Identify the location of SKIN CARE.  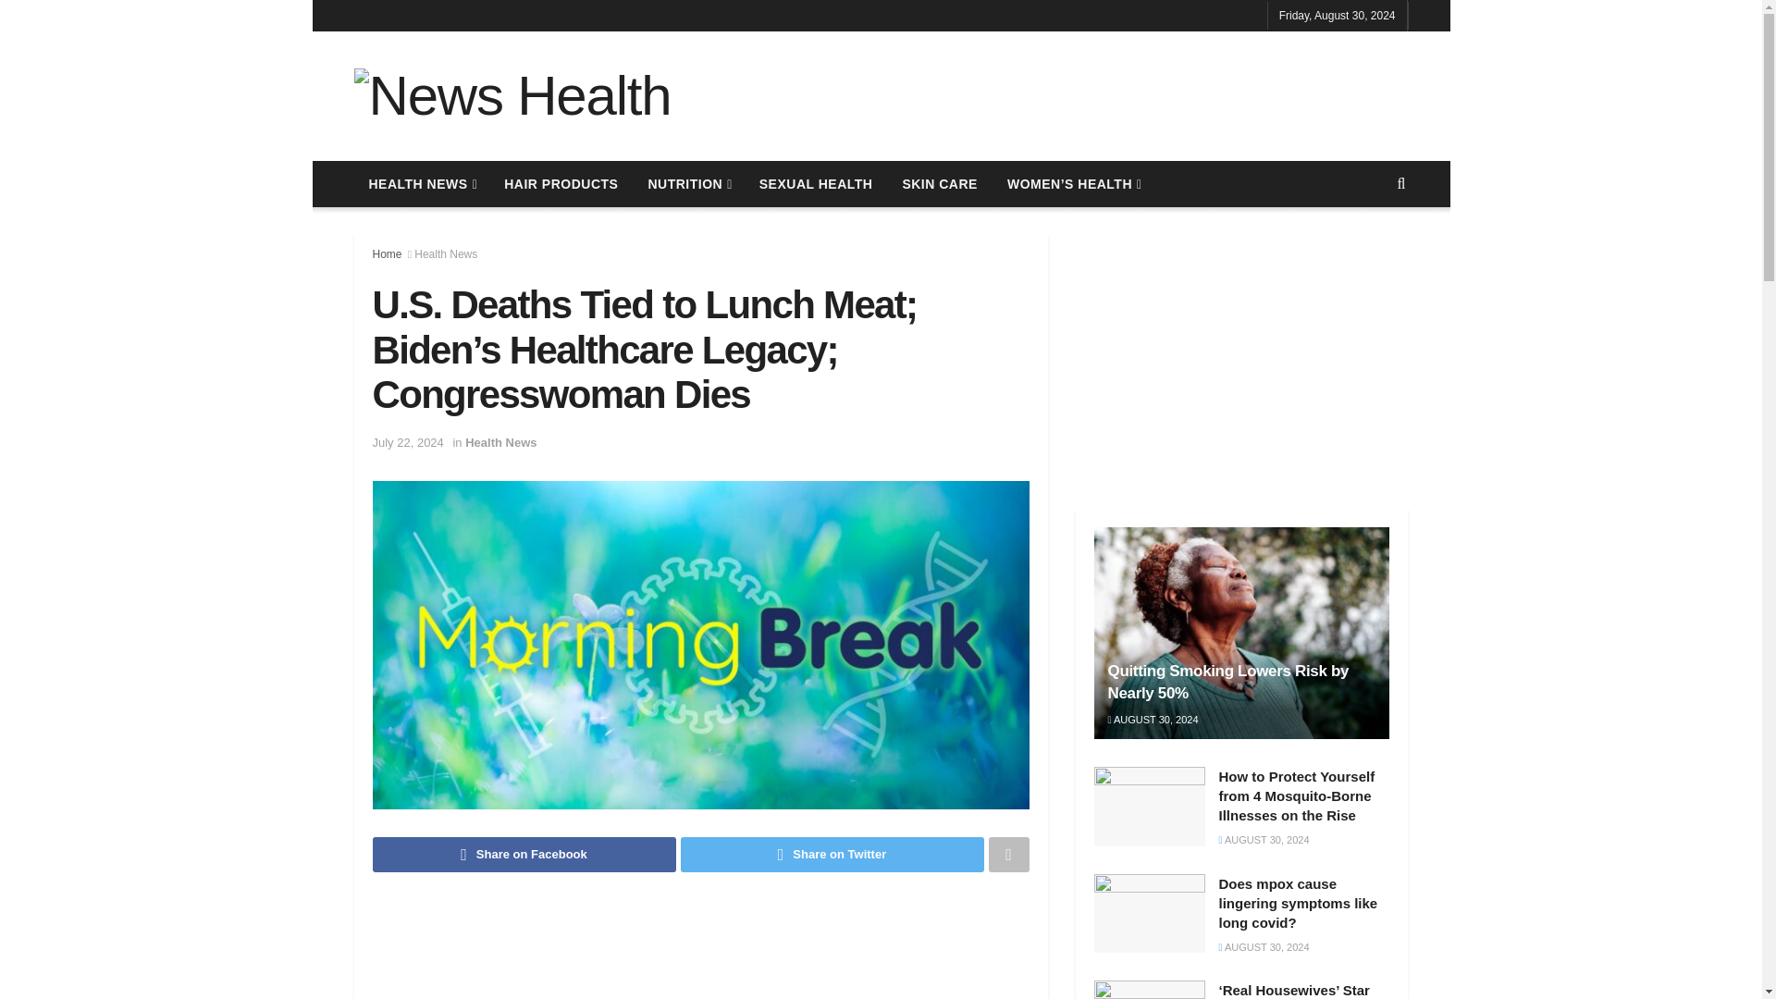
(940, 183).